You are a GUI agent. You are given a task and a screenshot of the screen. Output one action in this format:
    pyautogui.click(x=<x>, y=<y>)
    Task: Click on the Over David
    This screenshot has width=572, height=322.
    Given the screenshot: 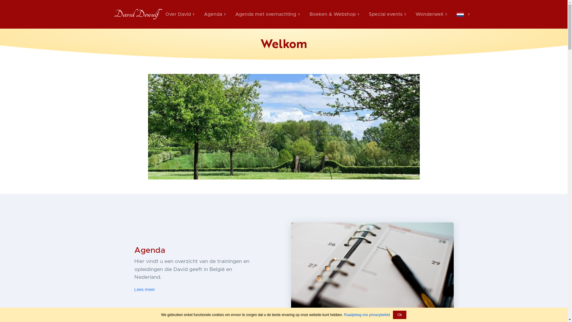 What is the action you would take?
    pyautogui.click(x=180, y=14)
    